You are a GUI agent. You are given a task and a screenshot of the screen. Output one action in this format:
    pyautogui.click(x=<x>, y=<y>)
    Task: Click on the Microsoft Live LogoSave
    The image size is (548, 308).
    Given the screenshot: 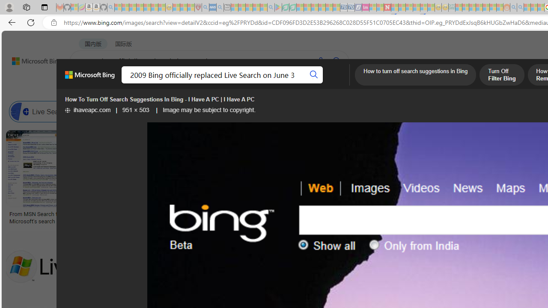 What is the action you would take?
    pyautogui.click(x=317, y=179)
    